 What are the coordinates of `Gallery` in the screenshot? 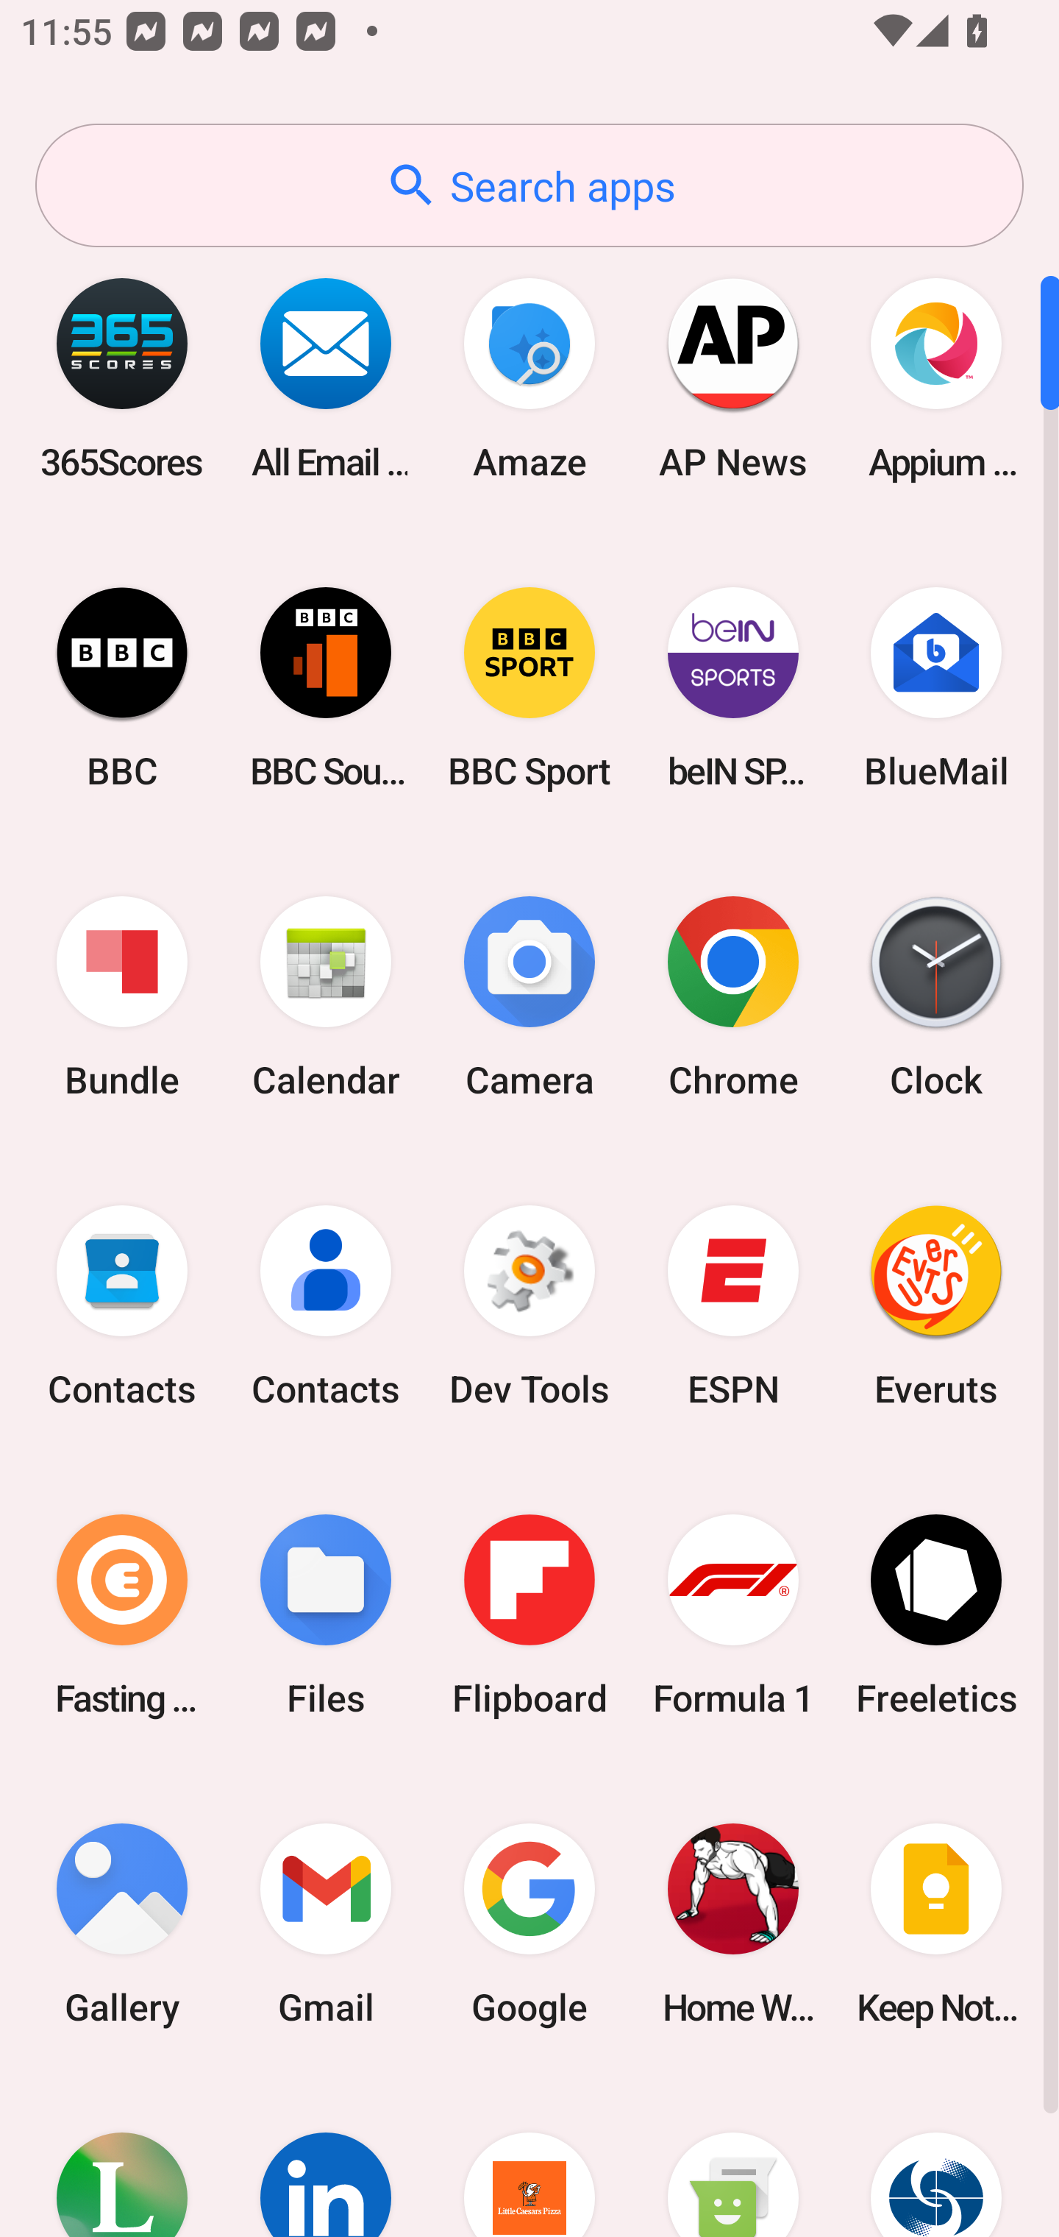 It's located at (122, 1924).